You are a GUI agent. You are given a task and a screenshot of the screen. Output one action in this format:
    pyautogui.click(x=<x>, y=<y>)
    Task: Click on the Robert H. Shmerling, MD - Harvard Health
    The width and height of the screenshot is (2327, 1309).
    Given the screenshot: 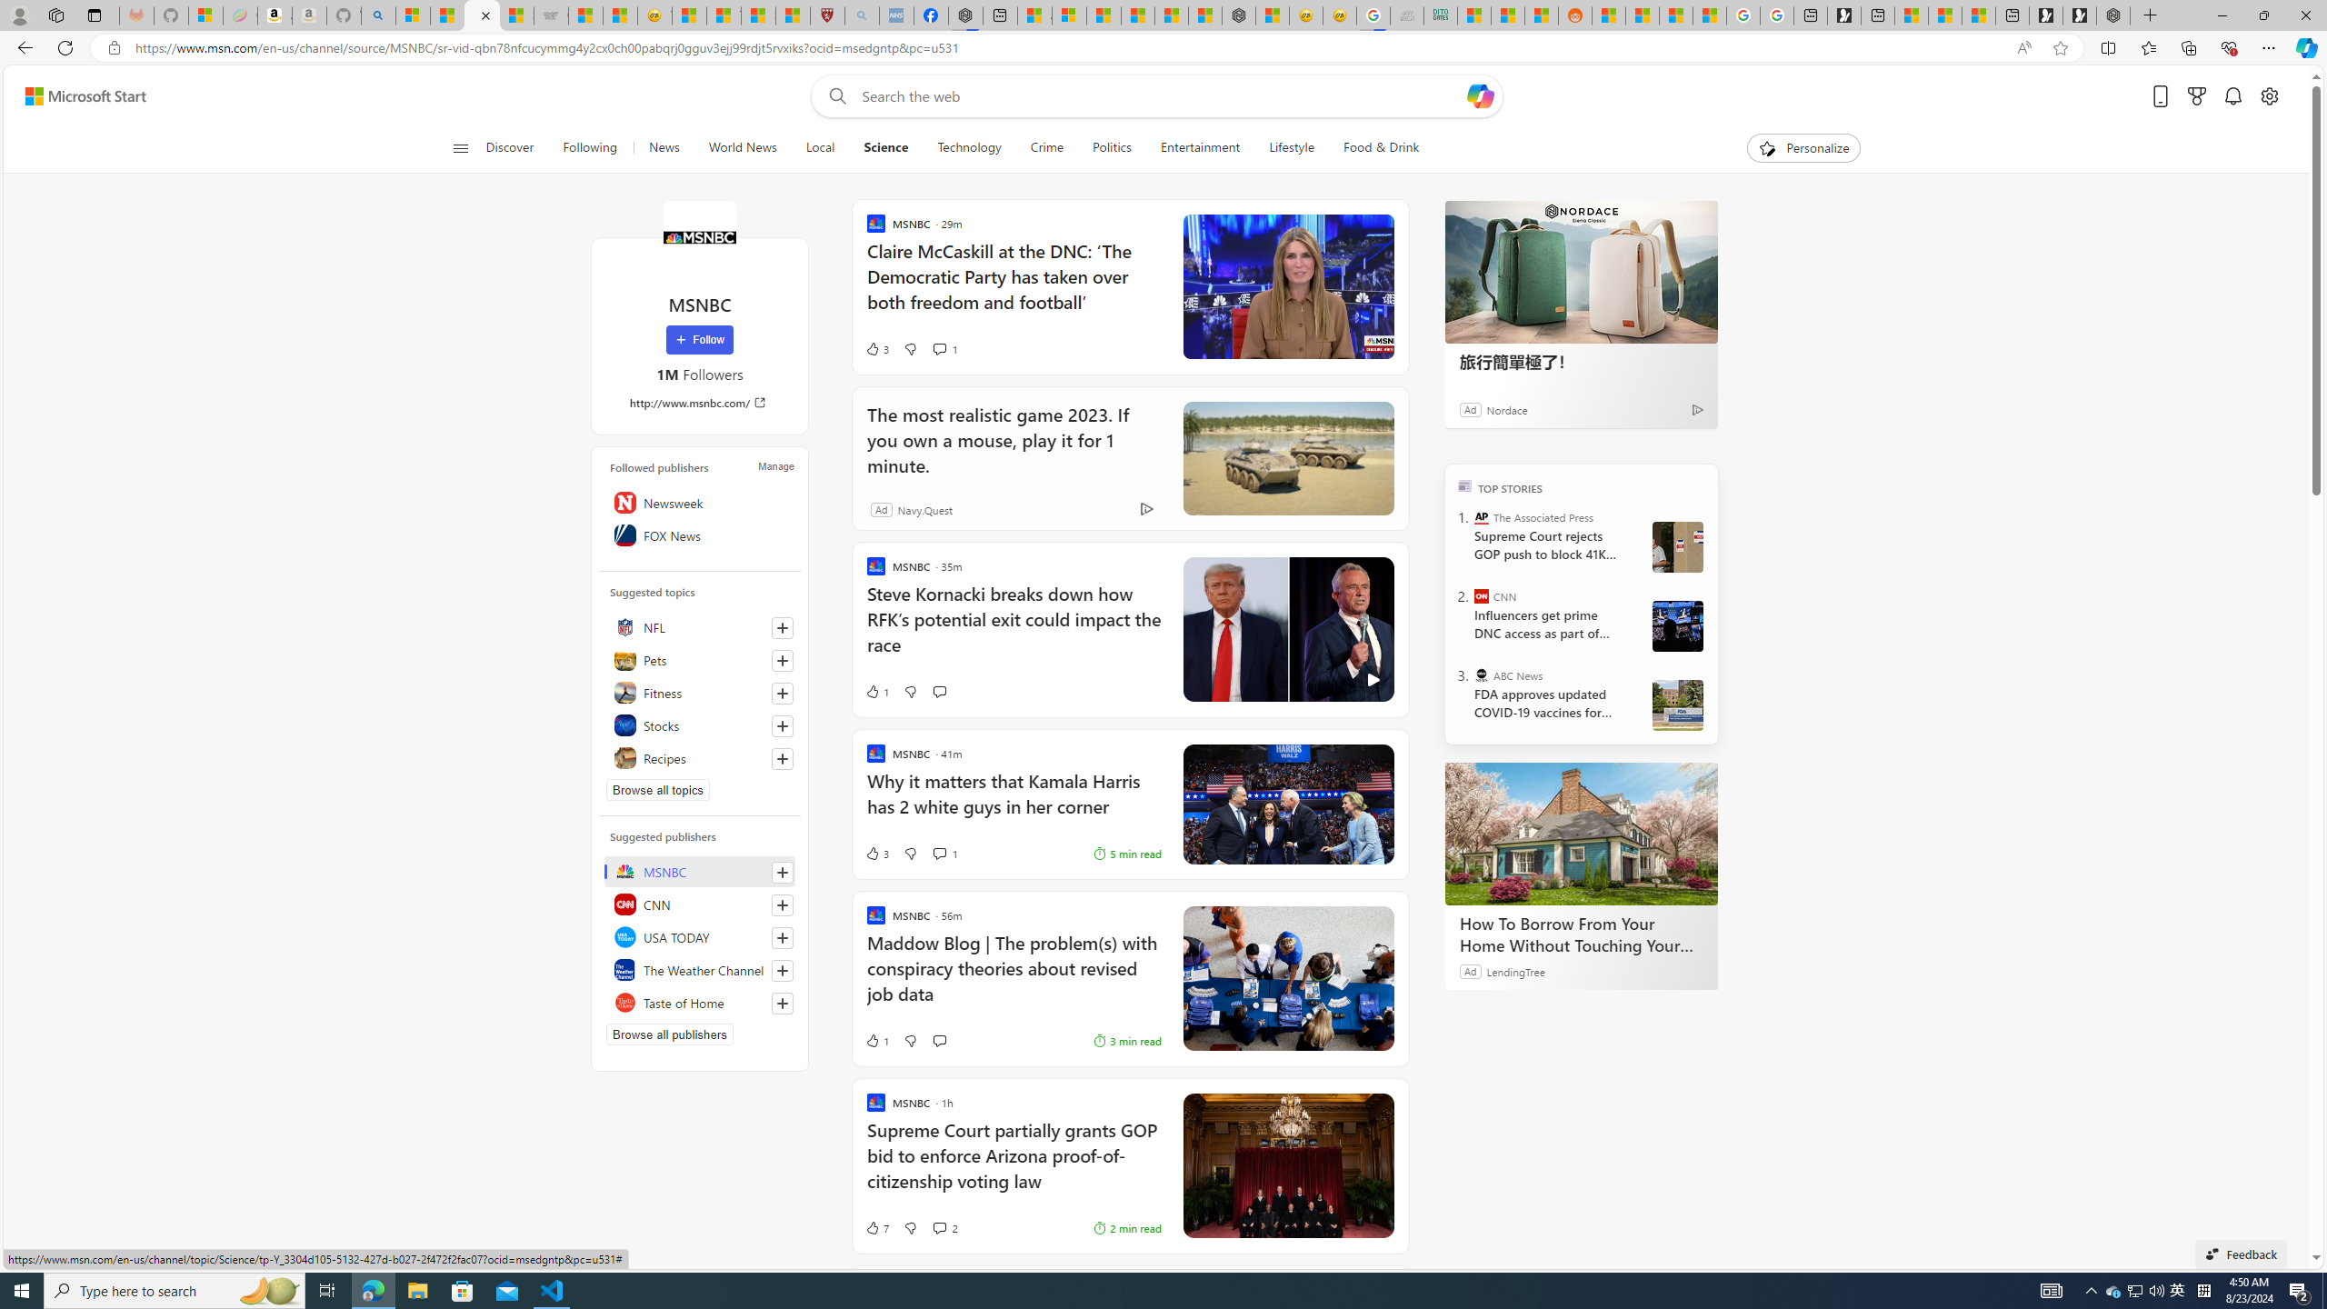 What is the action you would take?
    pyautogui.click(x=827, y=15)
    